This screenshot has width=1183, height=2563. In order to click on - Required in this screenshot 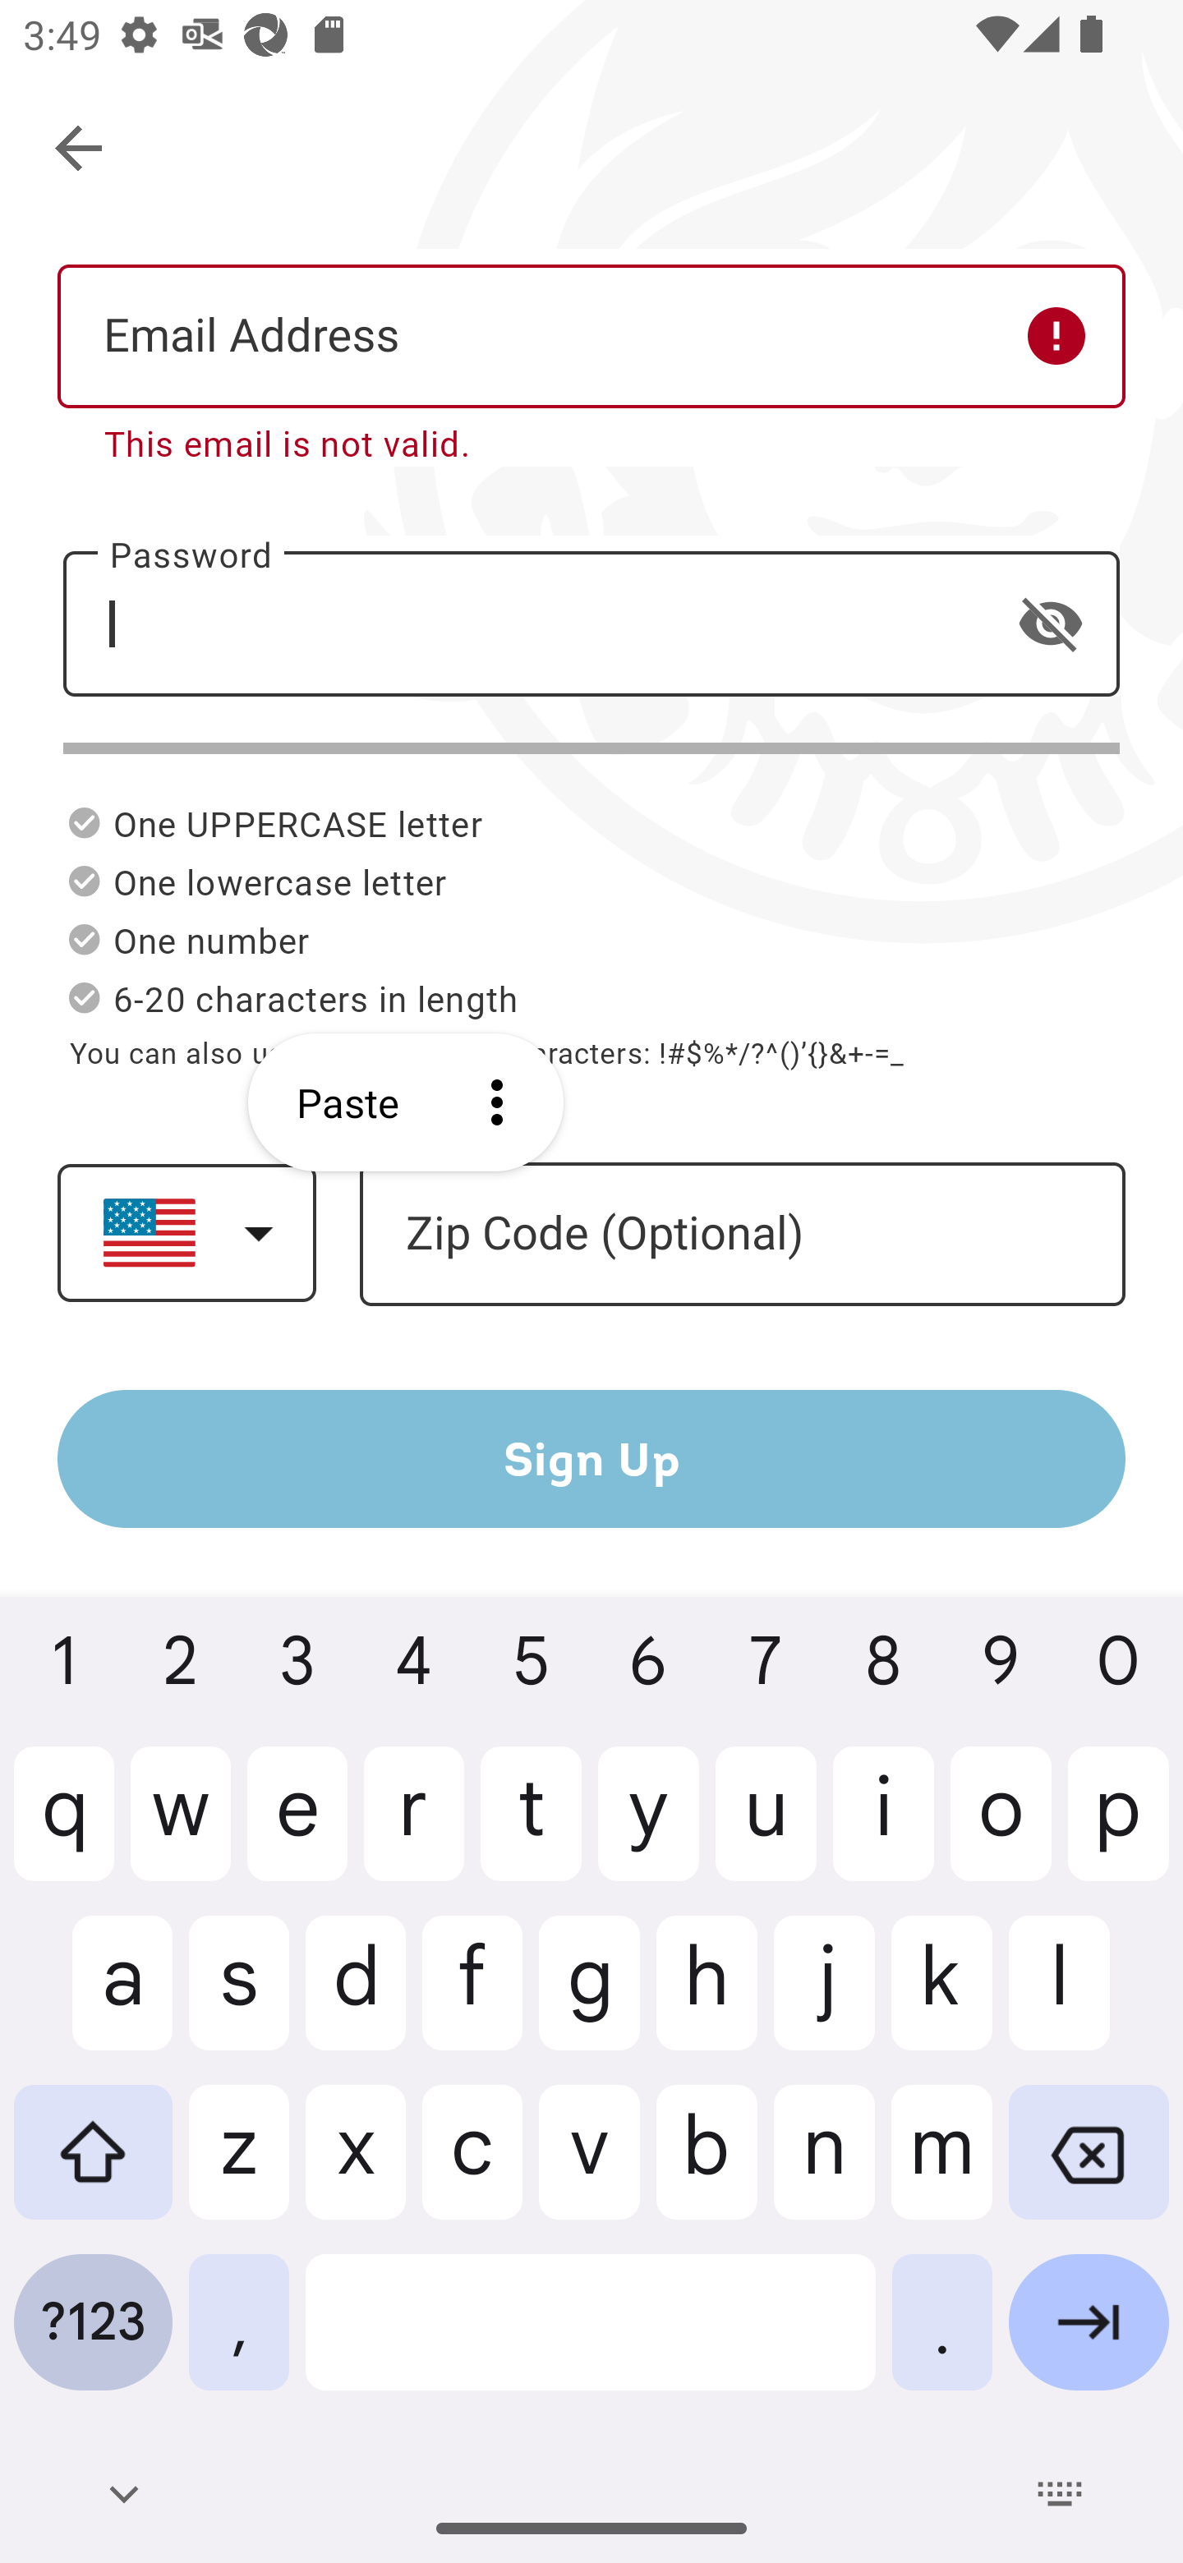, I will do `click(591, 623)`.